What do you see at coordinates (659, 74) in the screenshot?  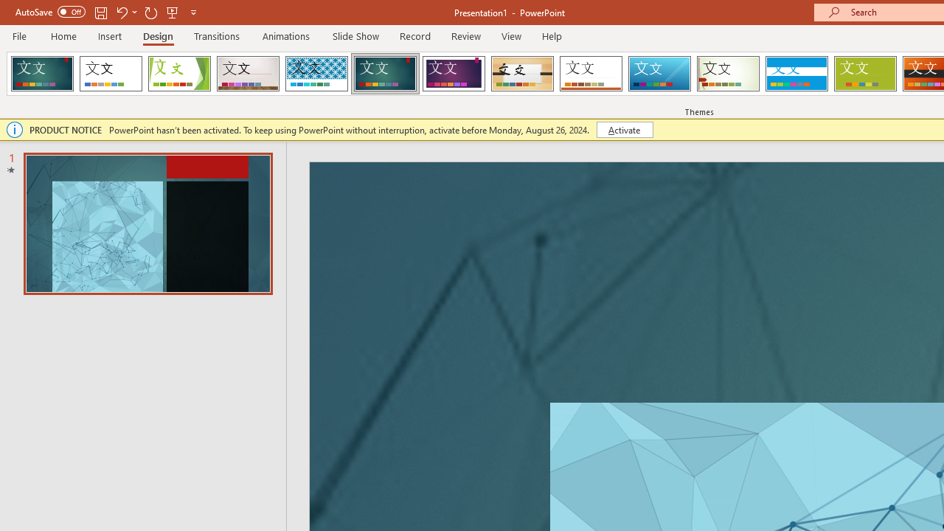 I see `Slice` at bounding box center [659, 74].